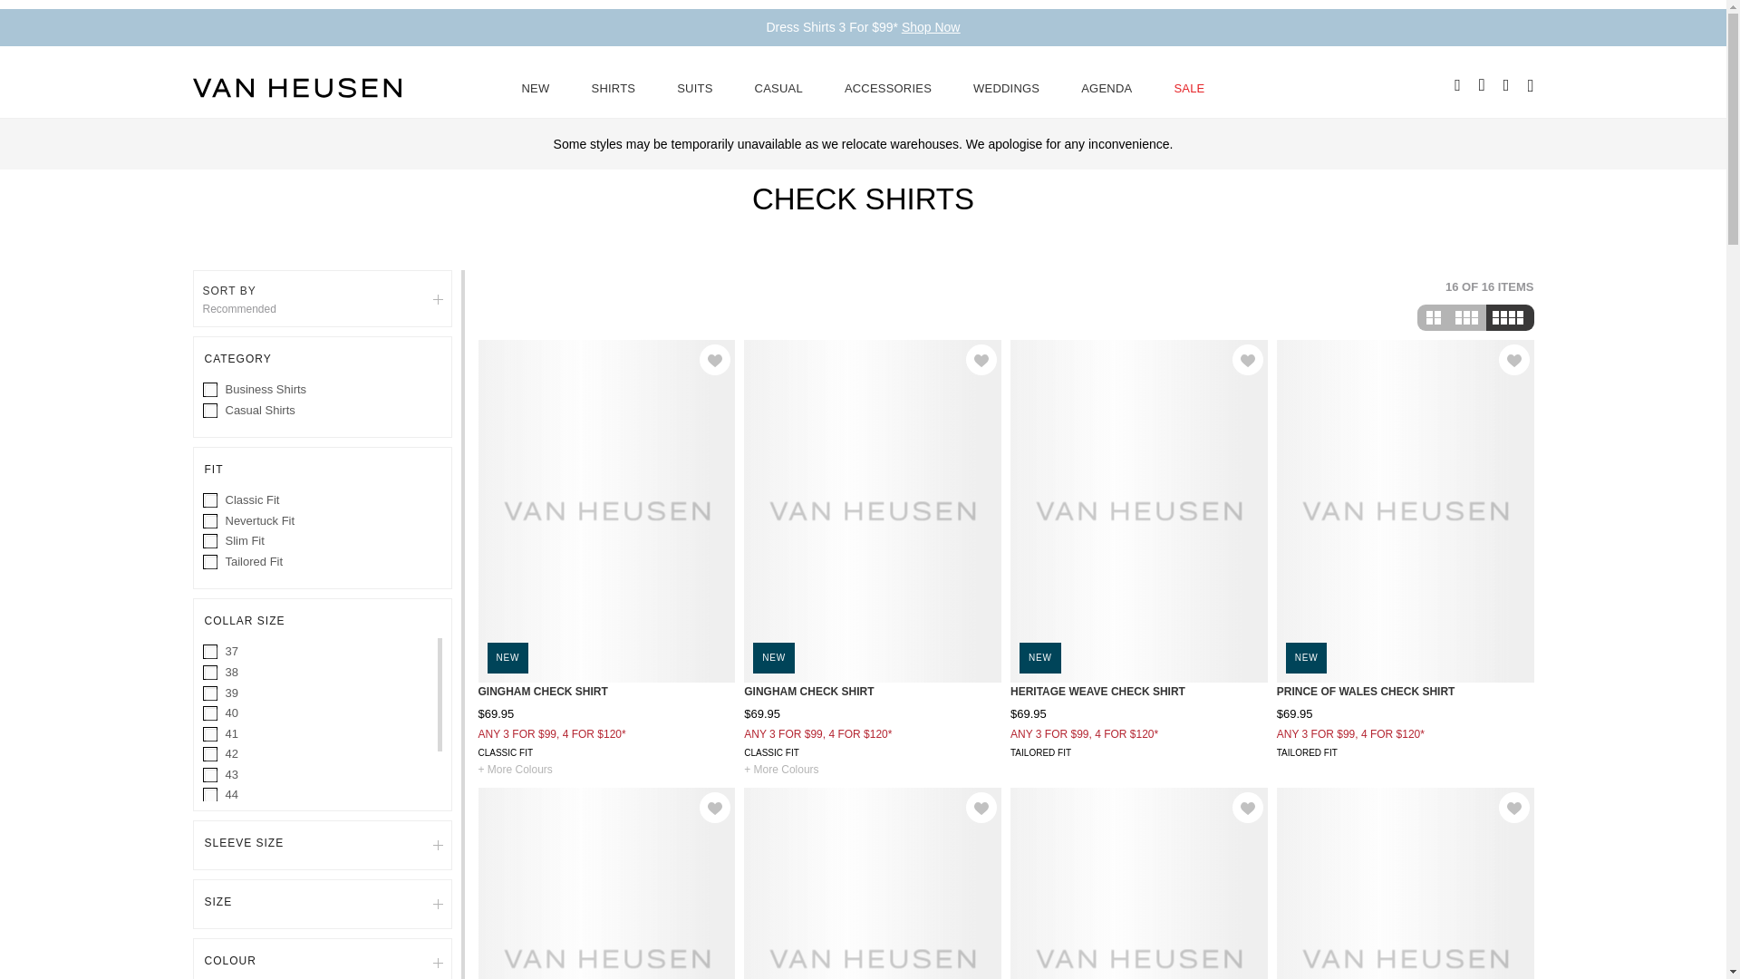 This screenshot has width=1740, height=979. What do you see at coordinates (211, 541) in the screenshot?
I see `on` at bounding box center [211, 541].